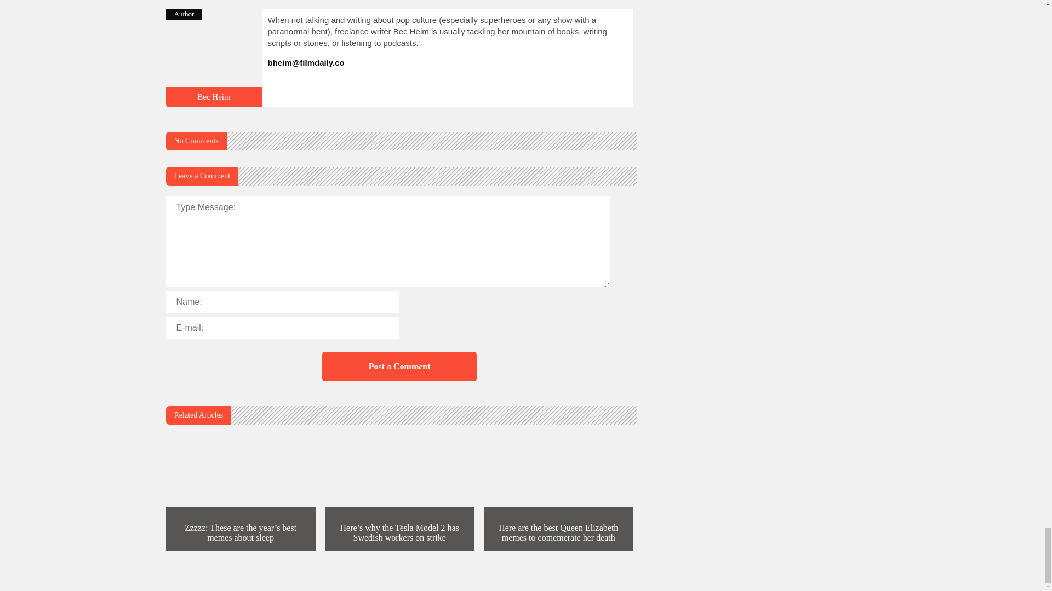  What do you see at coordinates (214, 96) in the screenshot?
I see `OK boomer: All the best memes roasting baby boomers` at bounding box center [214, 96].